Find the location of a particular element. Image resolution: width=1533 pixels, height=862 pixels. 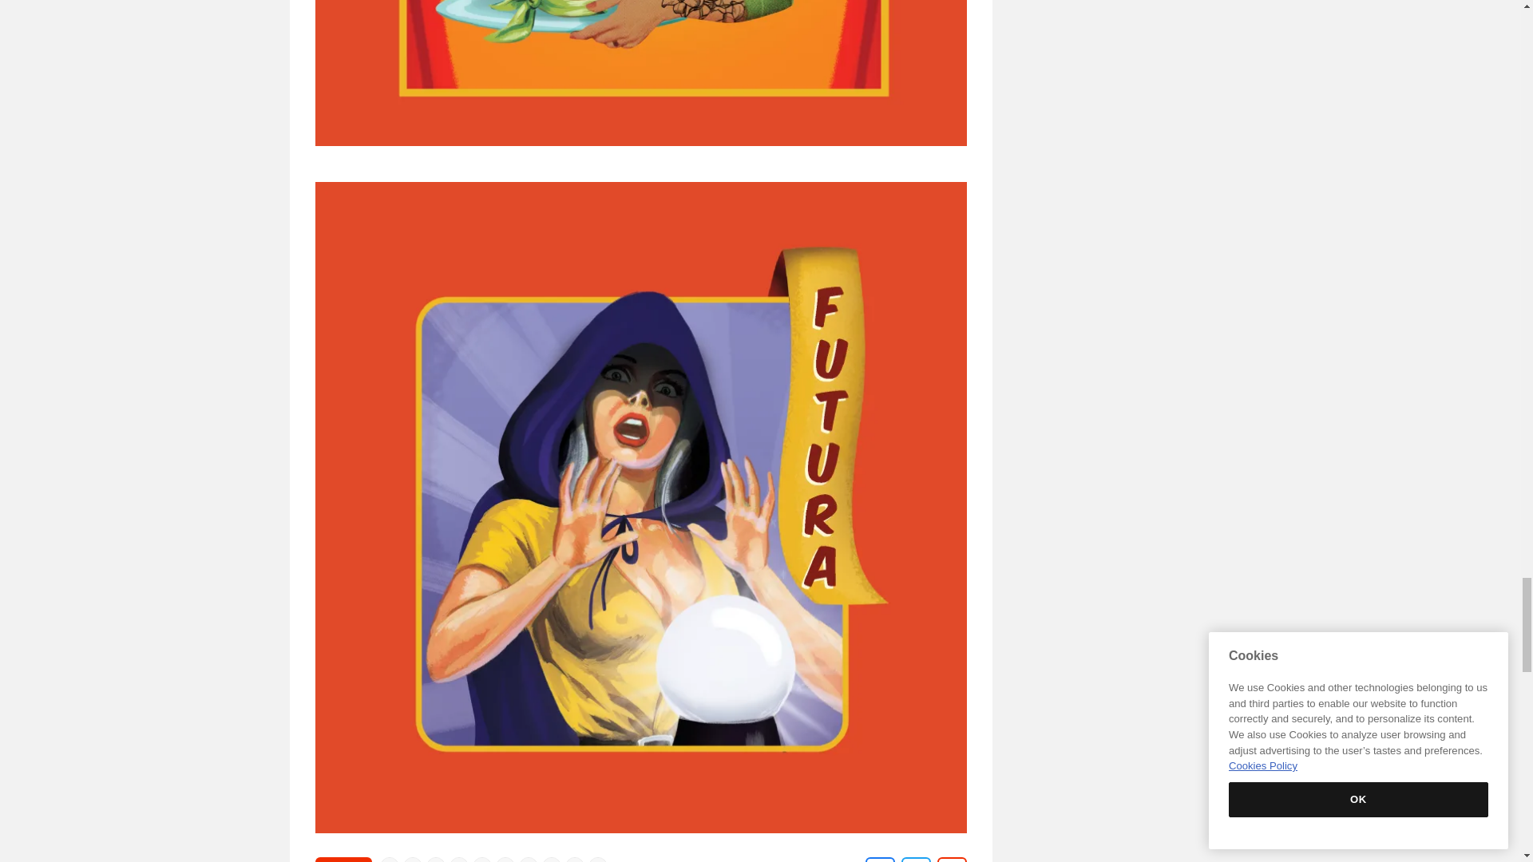

Nadia Beltran de Lubiano is located at coordinates (505, 860).